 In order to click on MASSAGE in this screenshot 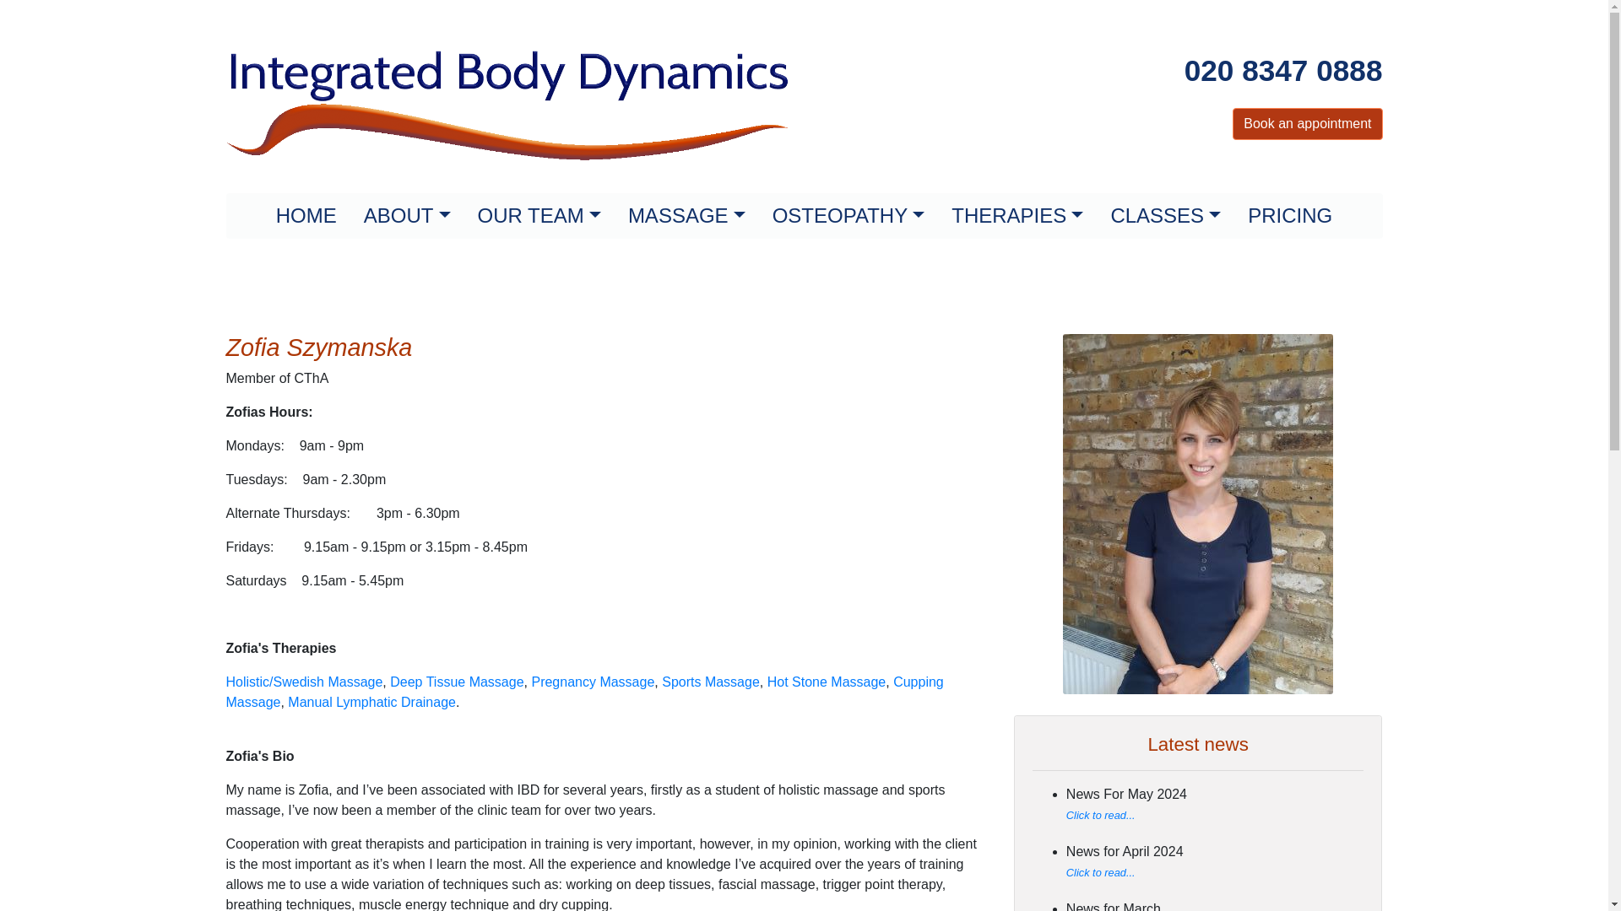, I will do `click(686, 216)`.